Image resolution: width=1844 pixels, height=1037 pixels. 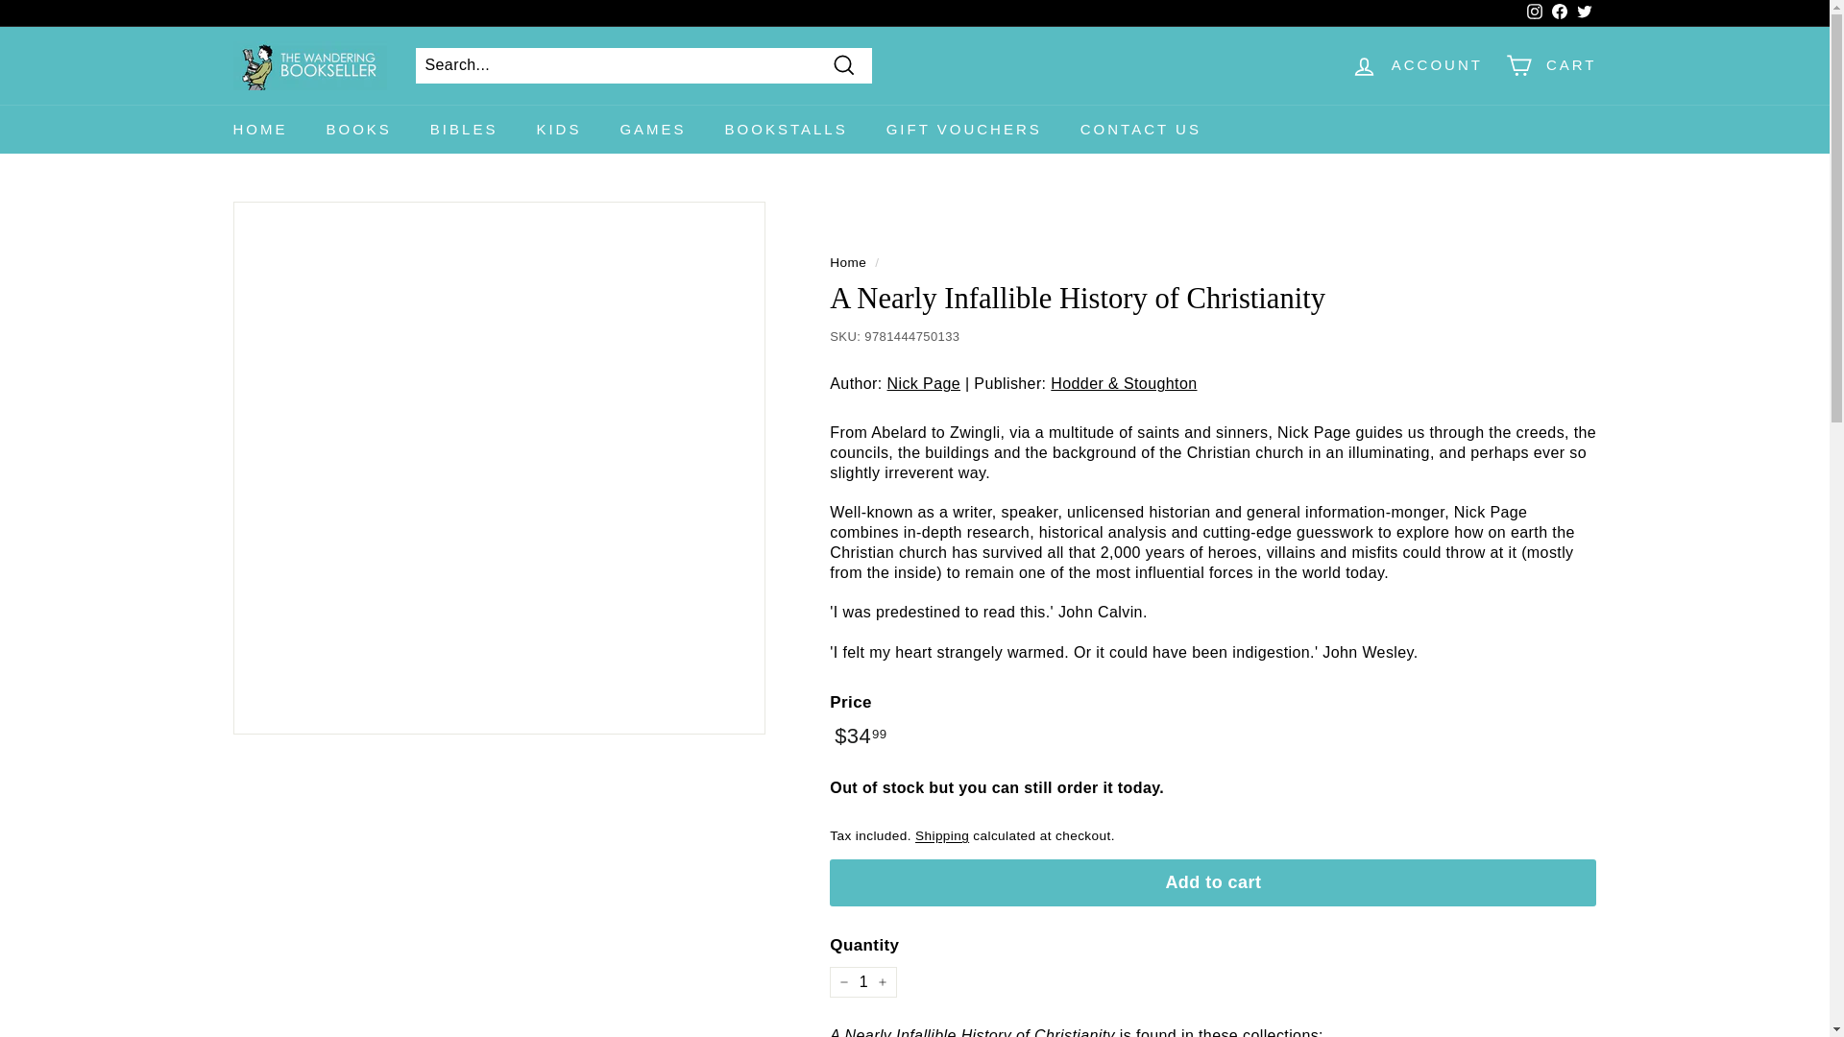 What do you see at coordinates (1558, 13) in the screenshot?
I see `The Wandering Bookseller on Facebook` at bounding box center [1558, 13].